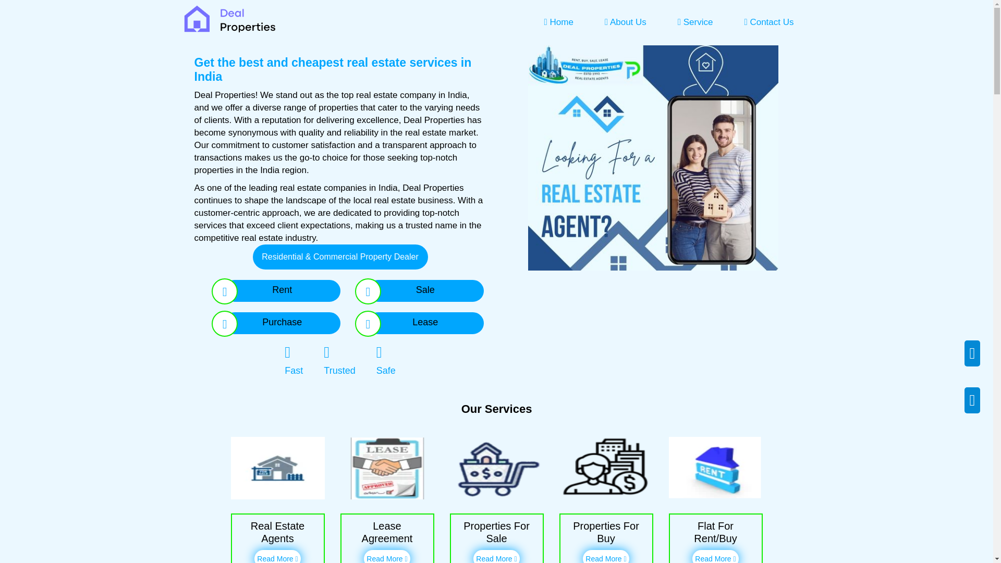  I want to click on Home, so click(559, 22).